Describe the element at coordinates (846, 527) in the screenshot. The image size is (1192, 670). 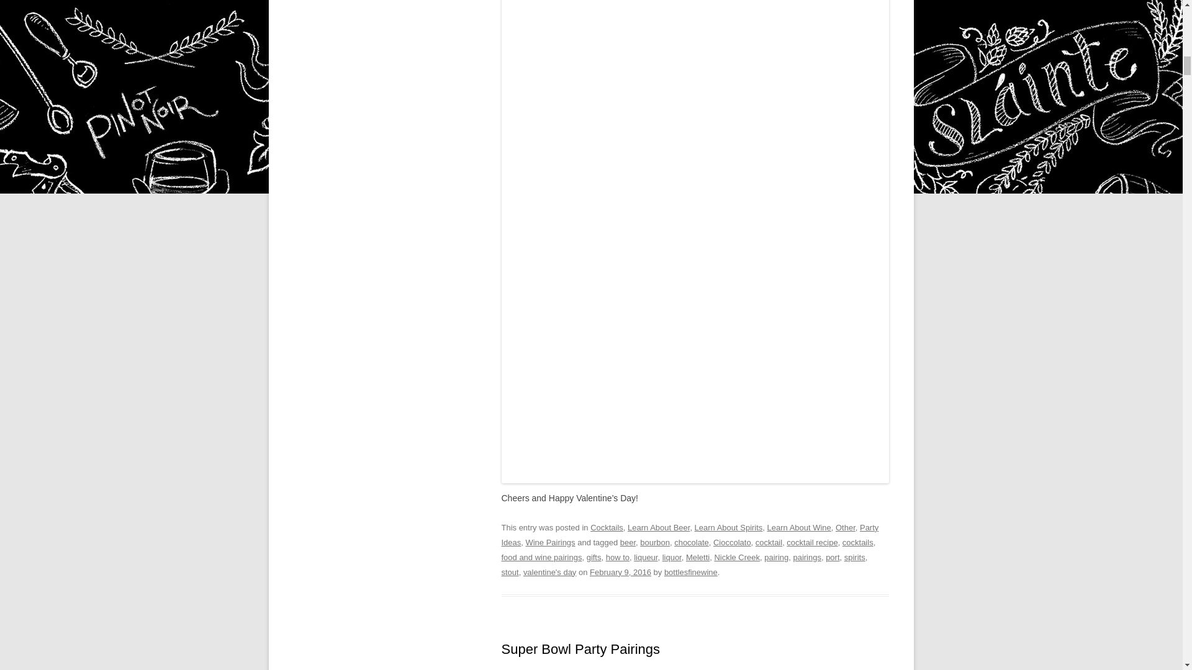
I see `Other` at that location.